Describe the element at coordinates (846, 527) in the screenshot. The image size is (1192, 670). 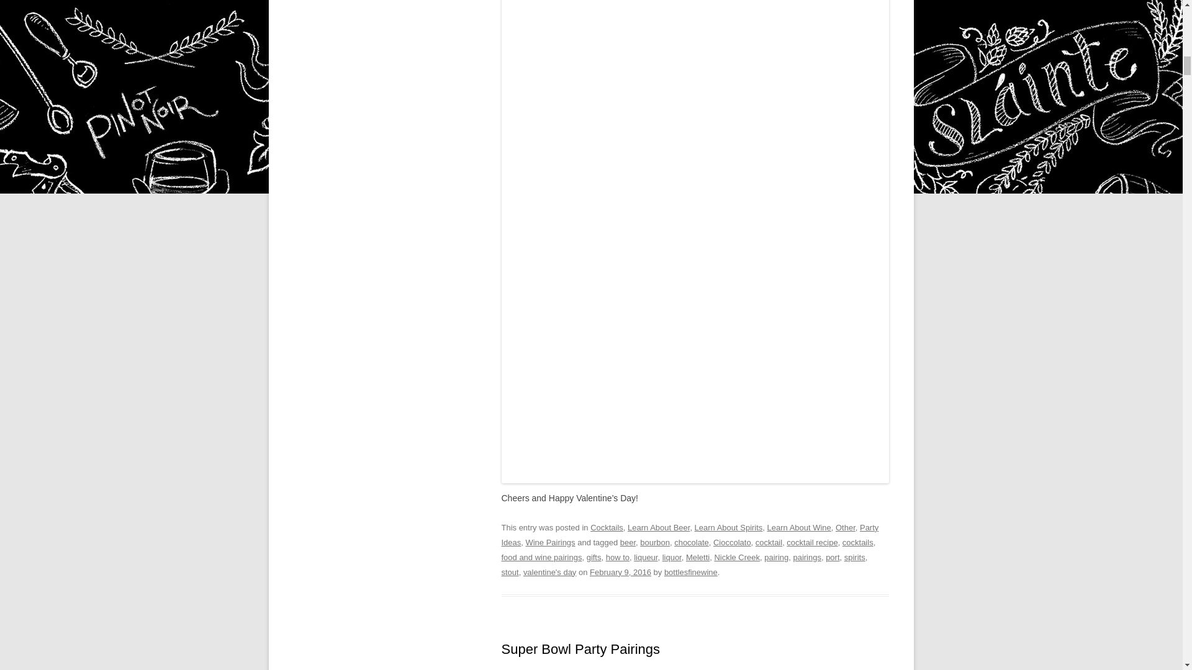
I see `Other` at that location.